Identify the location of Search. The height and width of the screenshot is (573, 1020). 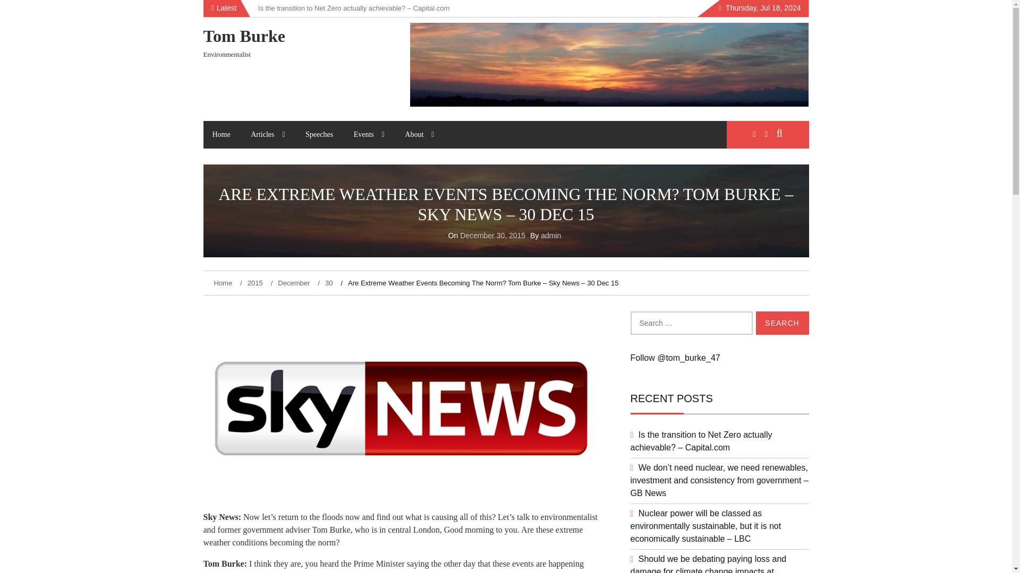
(782, 323).